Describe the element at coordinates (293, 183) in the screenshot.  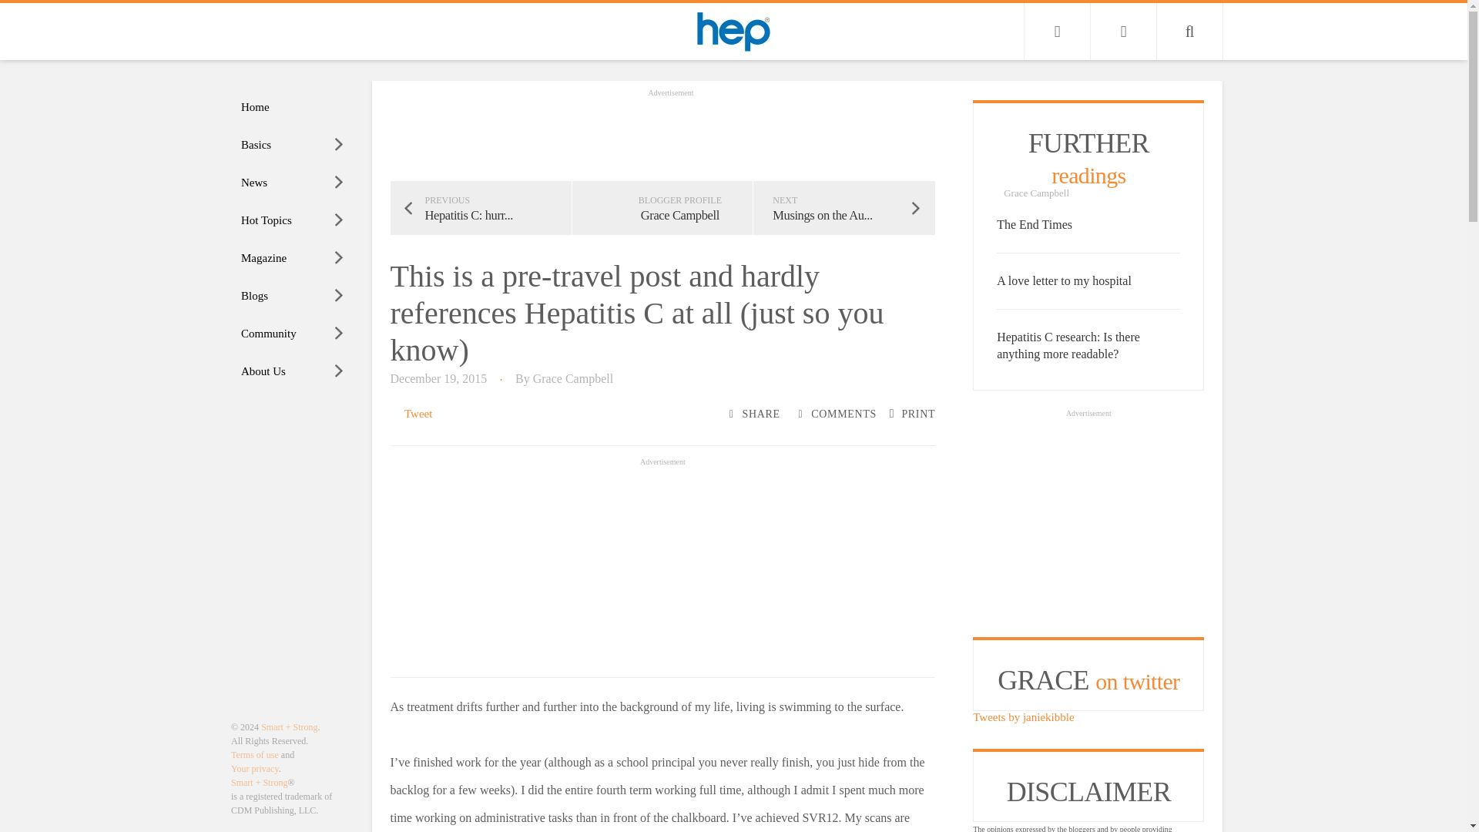
I see `News` at that location.